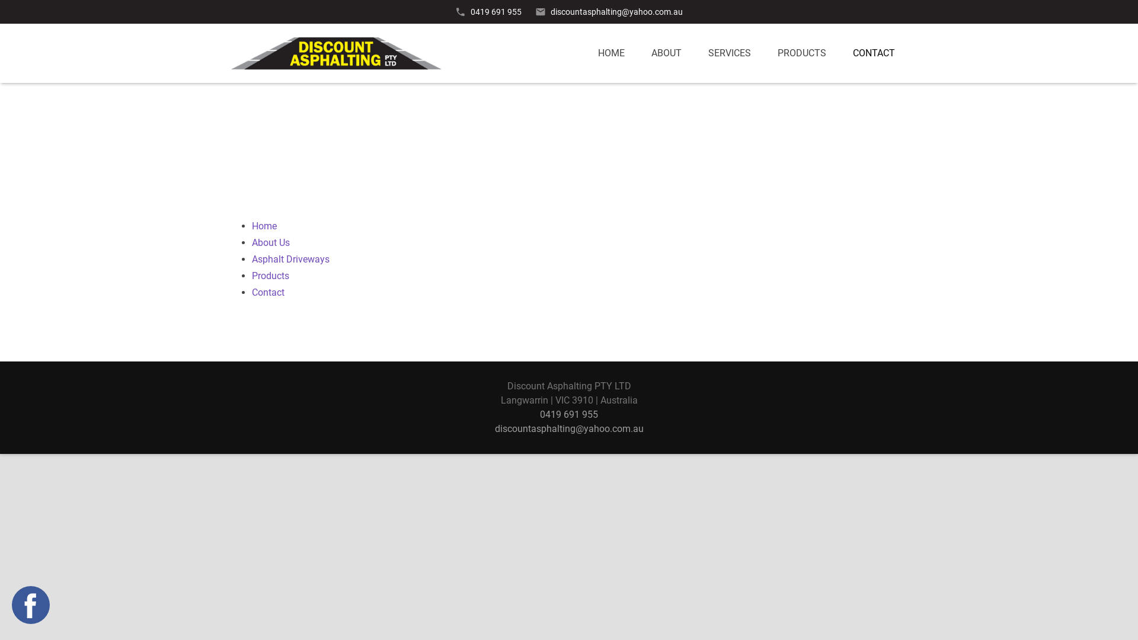 This screenshot has height=640, width=1138. Describe the element at coordinates (569, 415) in the screenshot. I see `0419 691 955` at that location.